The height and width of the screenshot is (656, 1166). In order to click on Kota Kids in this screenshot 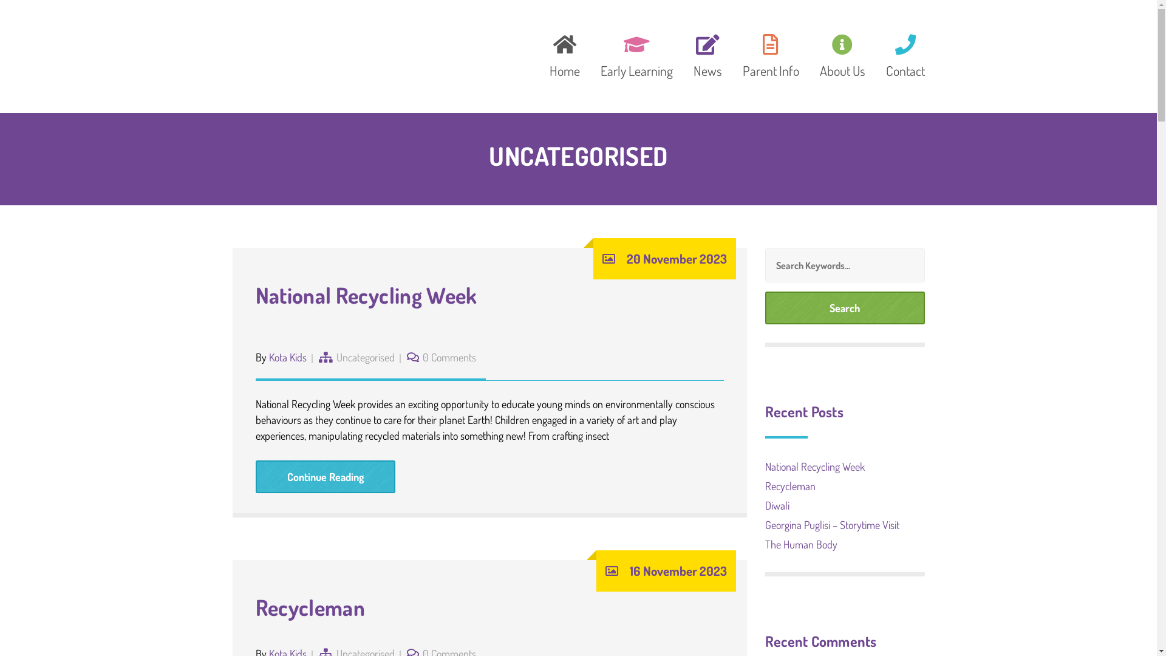, I will do `click(287, 357)`.